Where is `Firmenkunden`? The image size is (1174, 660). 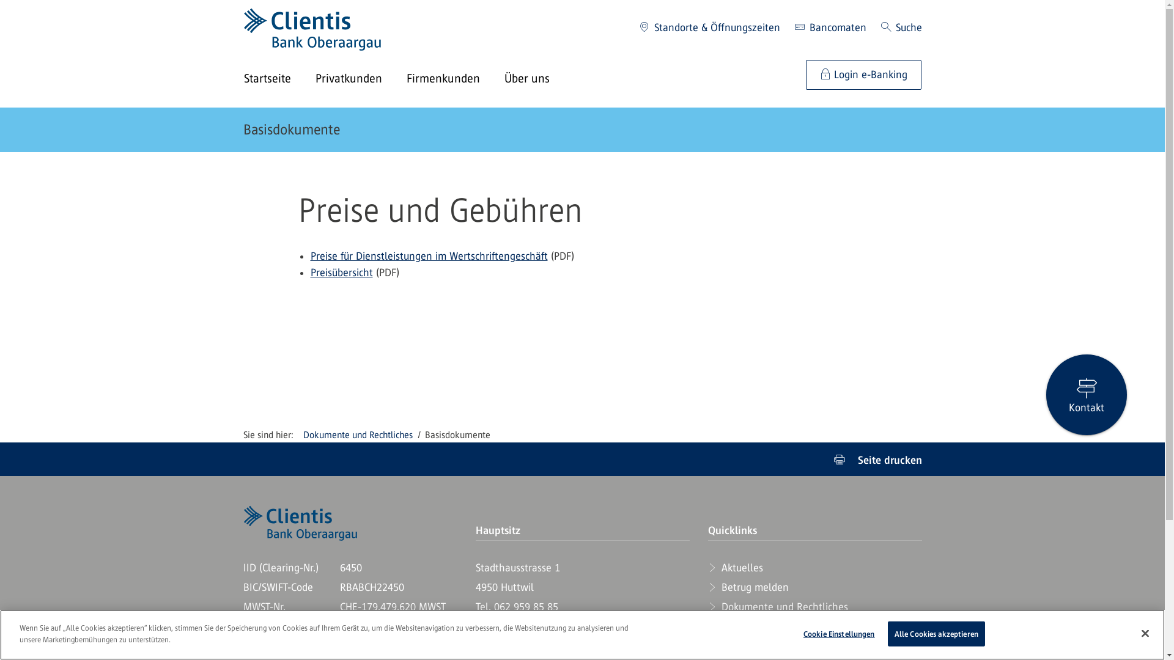
Firmenkunden is located at coordinates (455, 79).